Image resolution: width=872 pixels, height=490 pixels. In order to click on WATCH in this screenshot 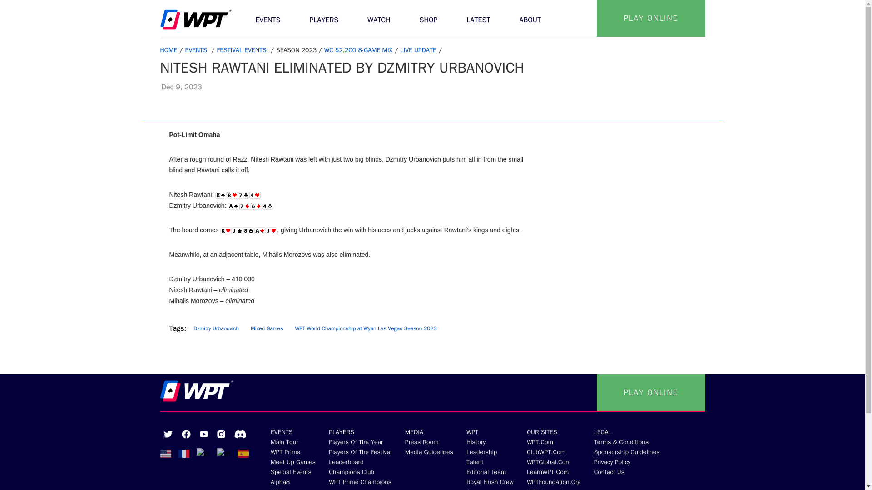, I will do `click(379, 18)`.